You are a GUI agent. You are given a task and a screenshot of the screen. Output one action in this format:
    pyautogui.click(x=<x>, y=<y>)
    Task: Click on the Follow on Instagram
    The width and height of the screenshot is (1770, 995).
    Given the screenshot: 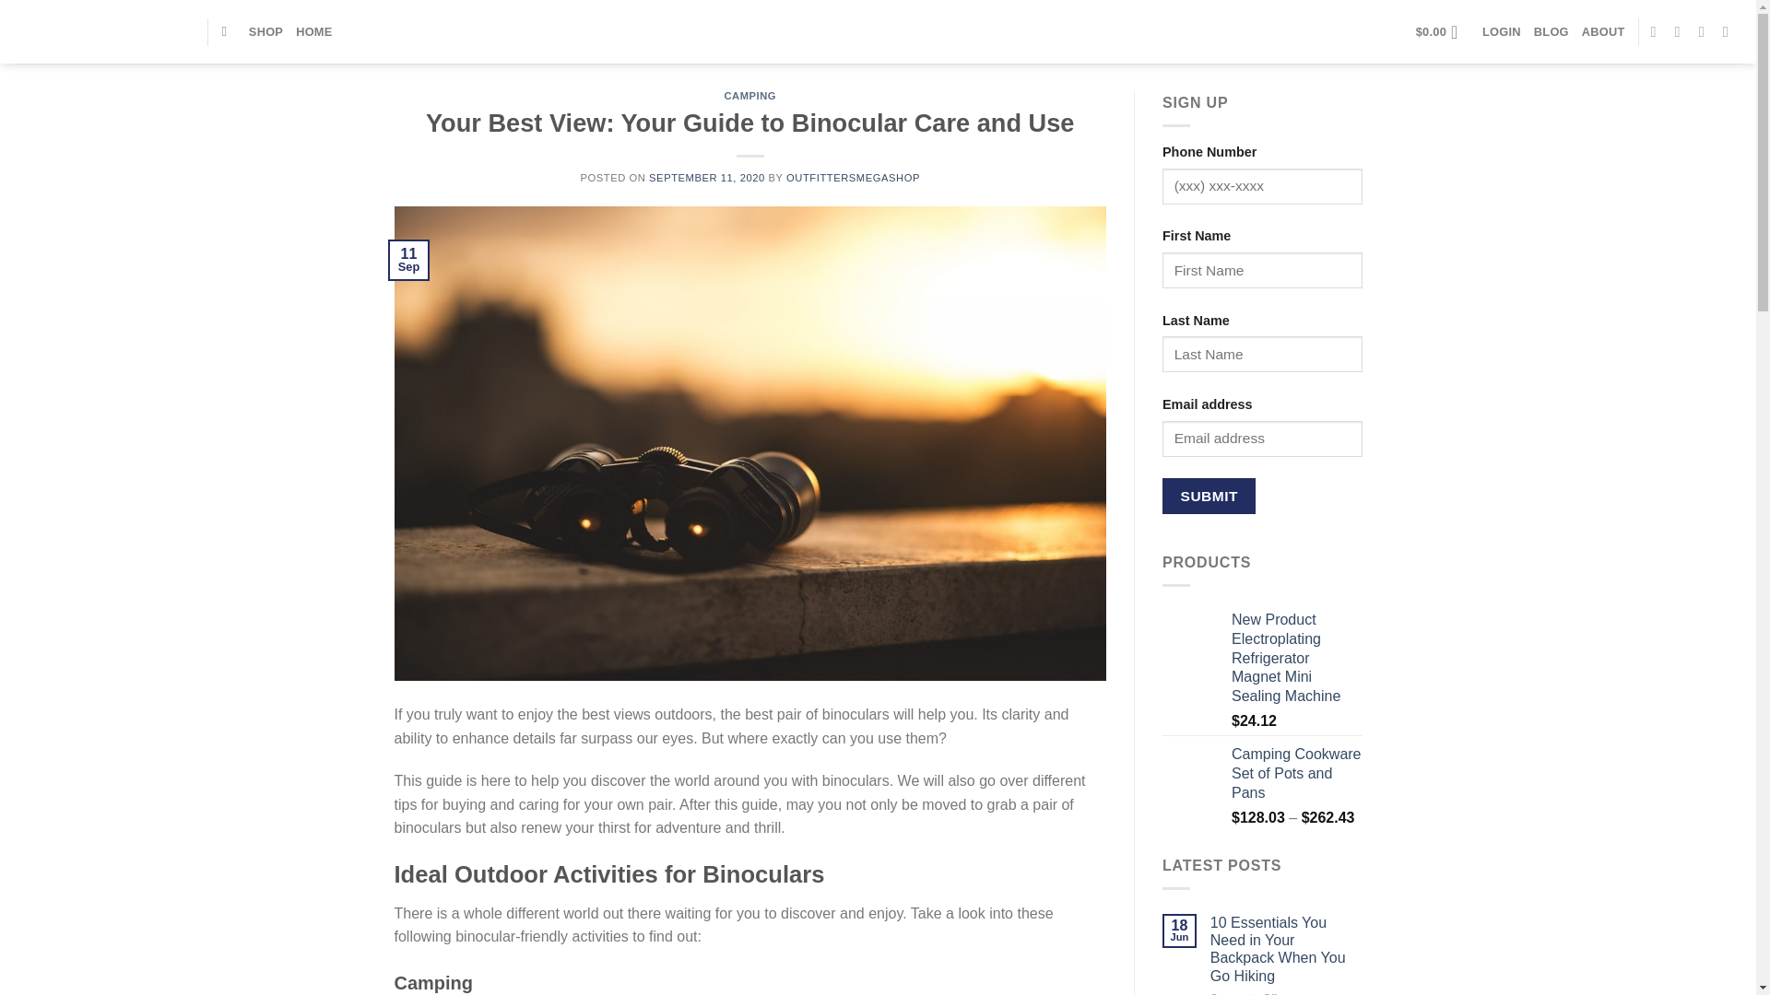 What is the action you would take?
    pyautogui.click(x=1681, y=31)
    